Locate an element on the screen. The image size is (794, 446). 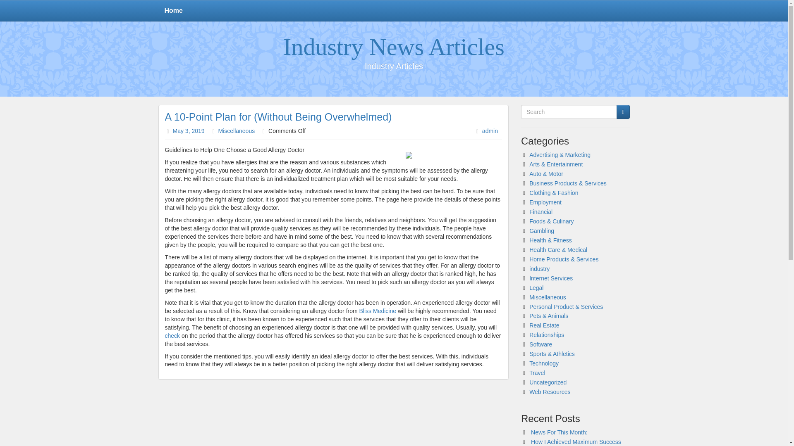
Relationships is located at coordinates (547, 334).